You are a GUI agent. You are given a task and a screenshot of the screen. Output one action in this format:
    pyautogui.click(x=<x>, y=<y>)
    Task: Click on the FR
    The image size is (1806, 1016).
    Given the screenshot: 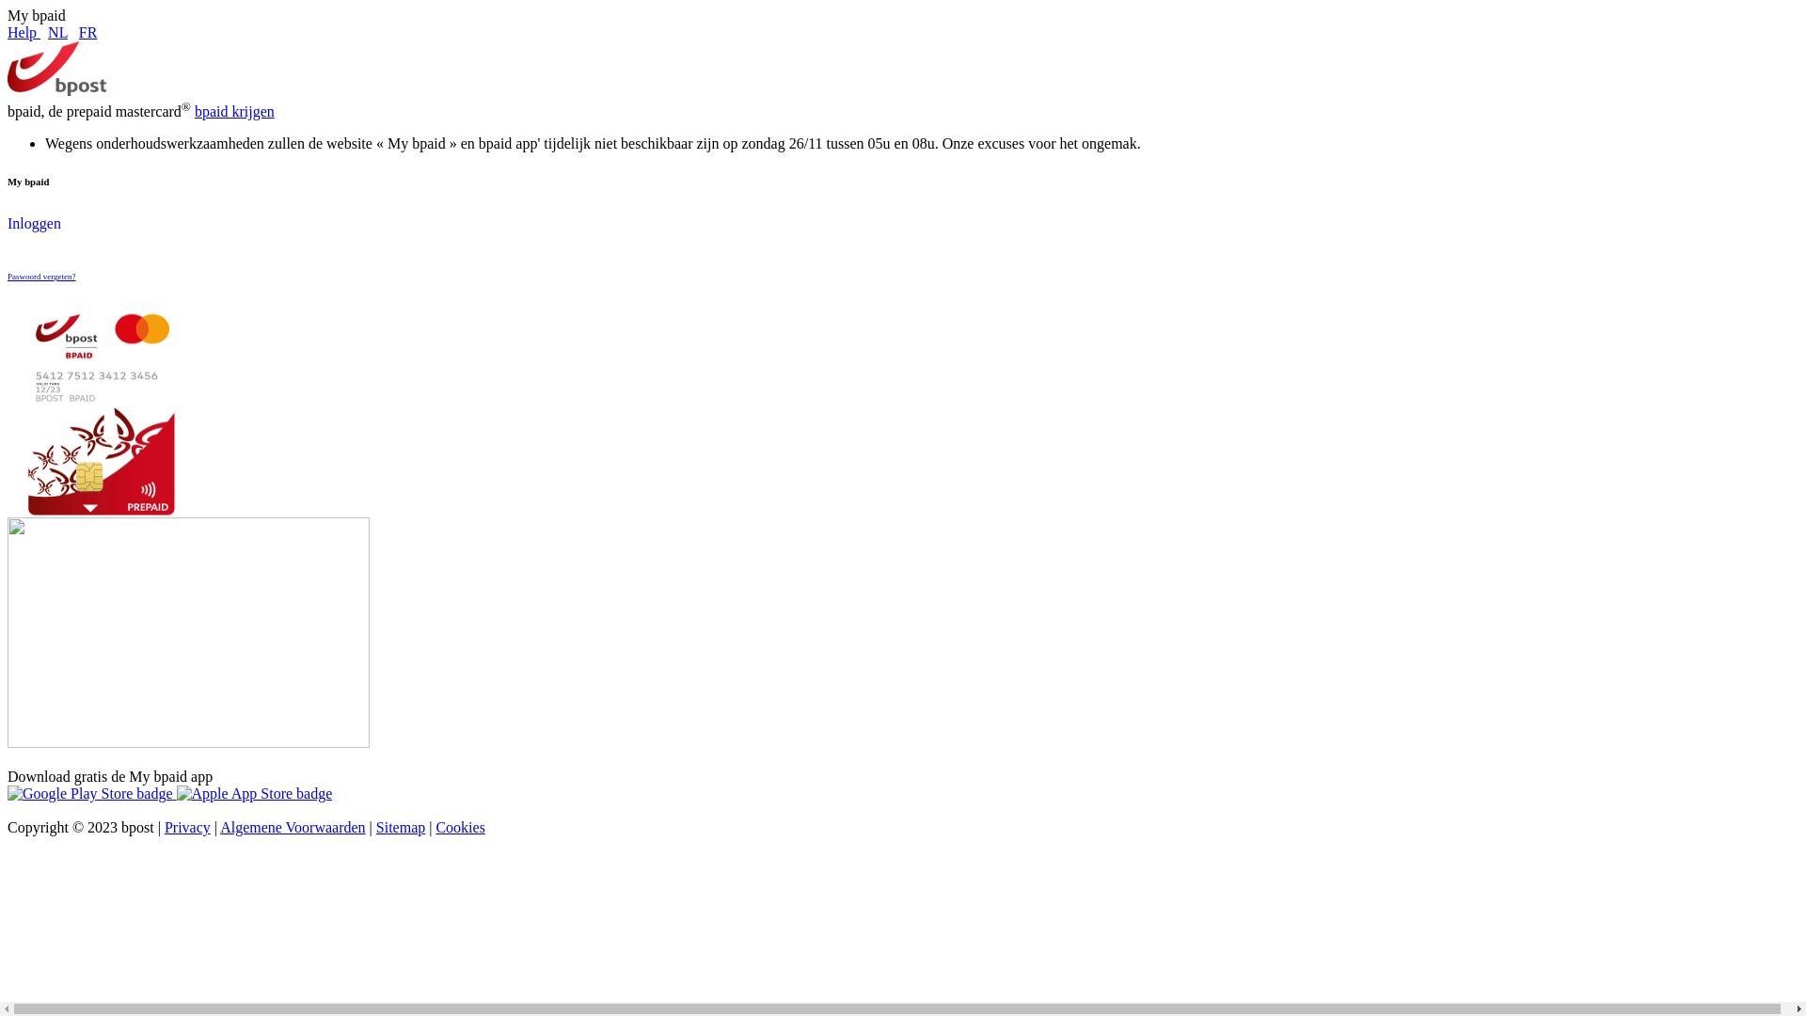 What is the action you would take?
    pyautogui.click(x=88, y=32)
    